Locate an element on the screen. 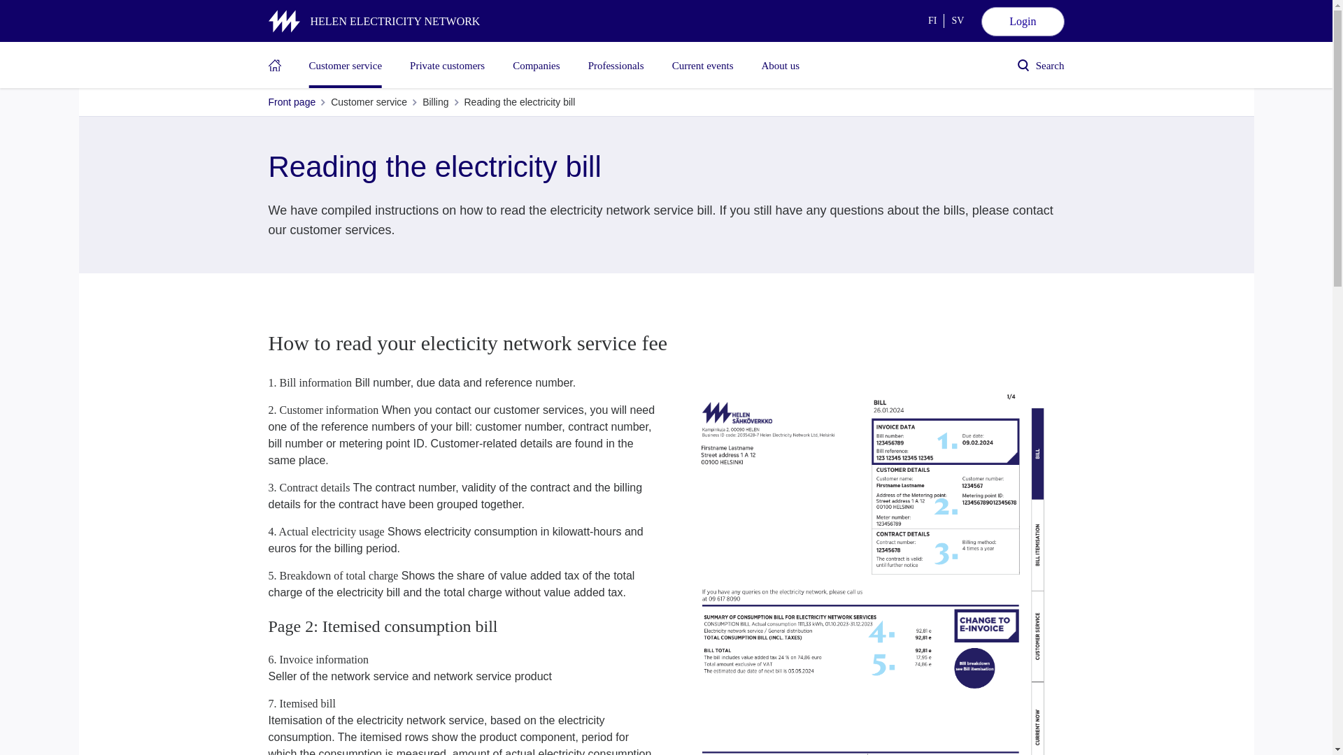 The width and height of the screenshot is (1343, 755). About us is located at coordinates (781, 66).